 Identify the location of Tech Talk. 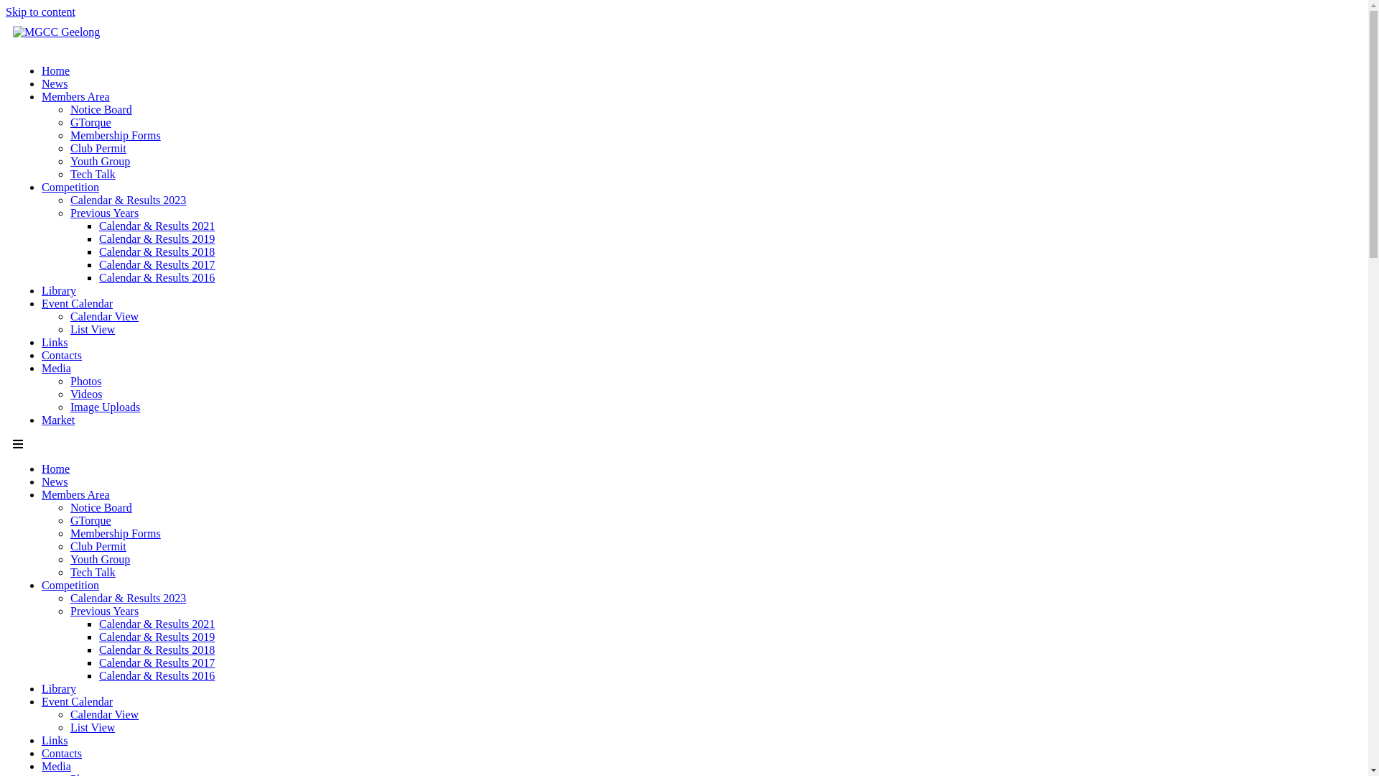
(93, 572).